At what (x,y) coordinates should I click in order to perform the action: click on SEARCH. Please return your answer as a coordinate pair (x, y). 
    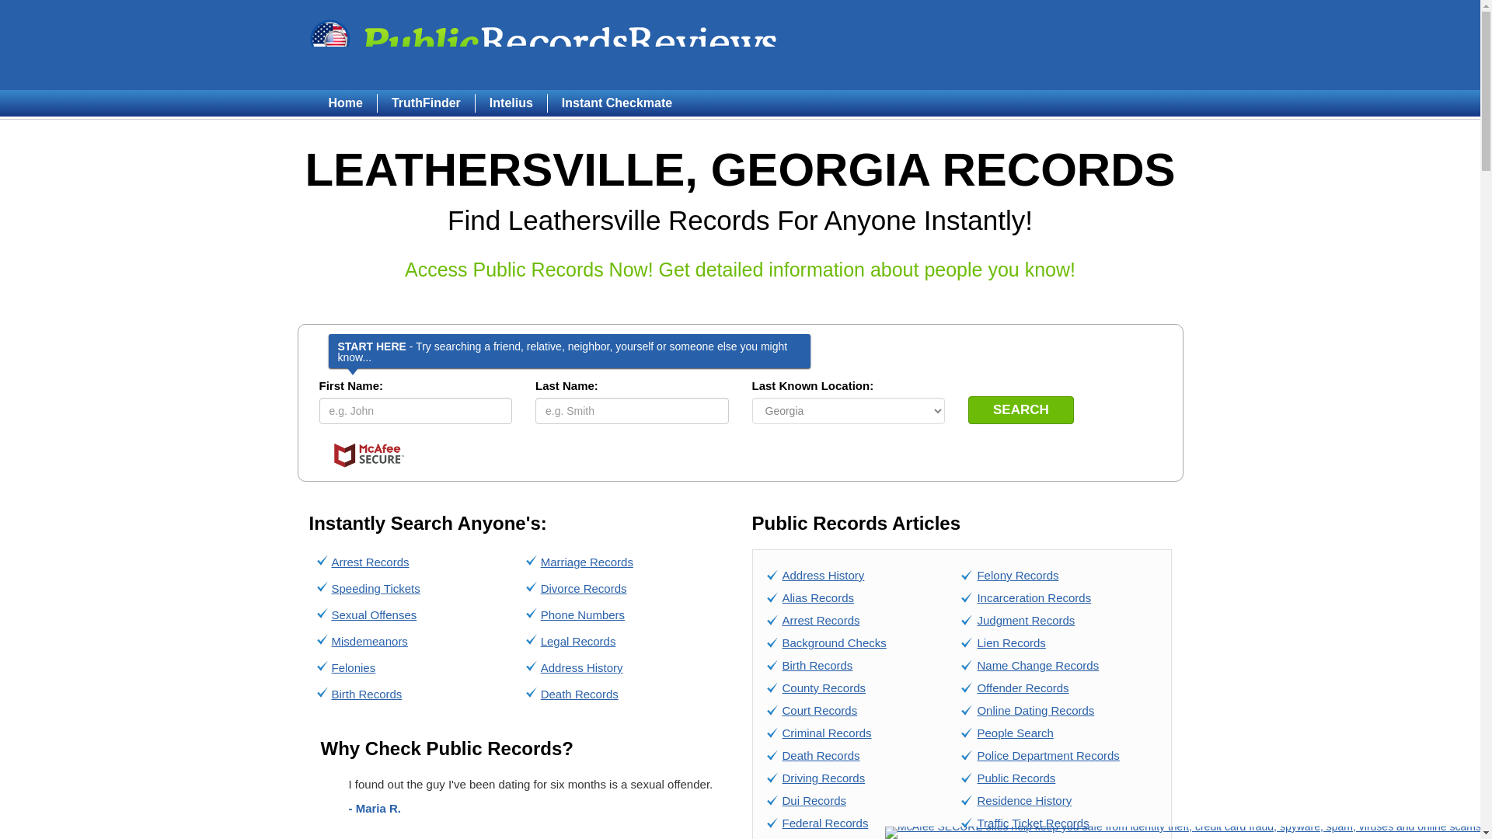
    Looking at the image, I should click on (1021, 410).